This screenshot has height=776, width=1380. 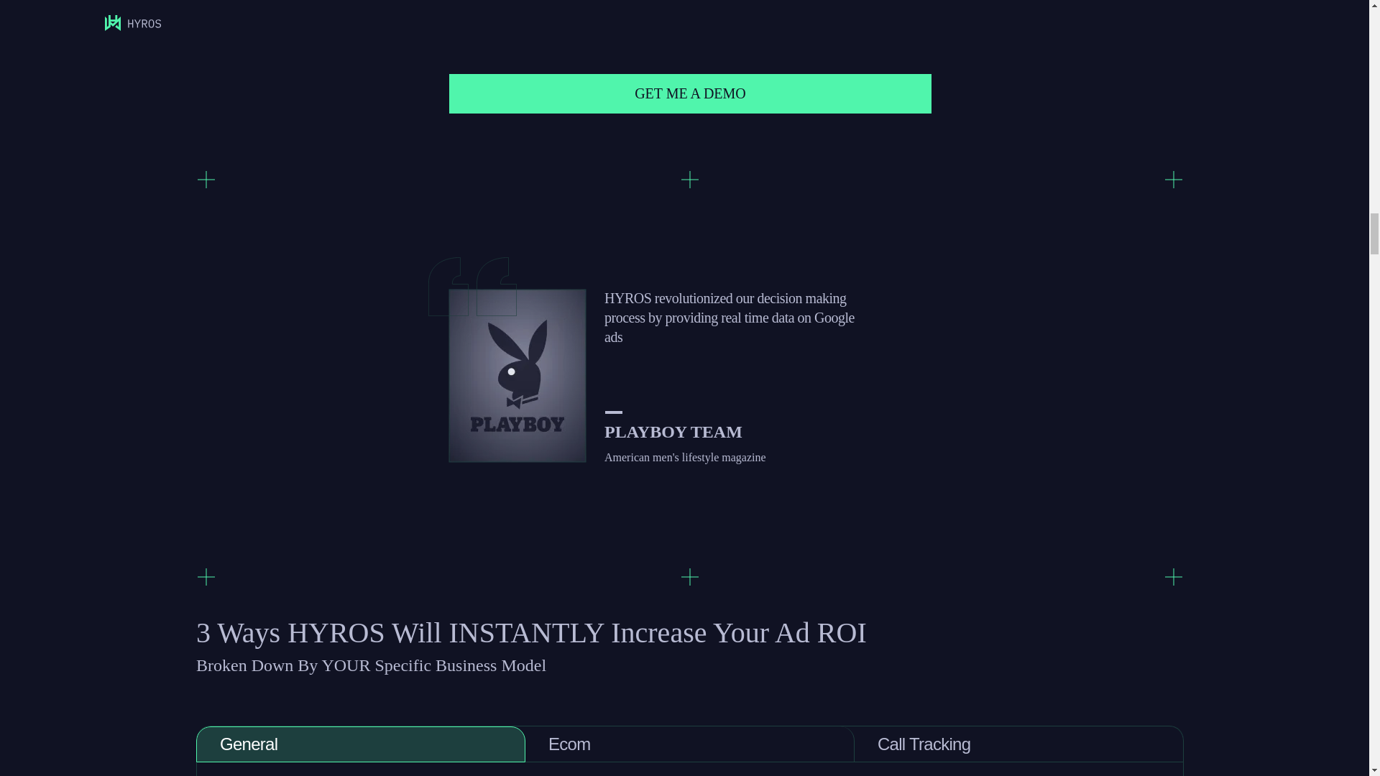 I want to click on GET ME A DEMO, so click(x=691, y=93).